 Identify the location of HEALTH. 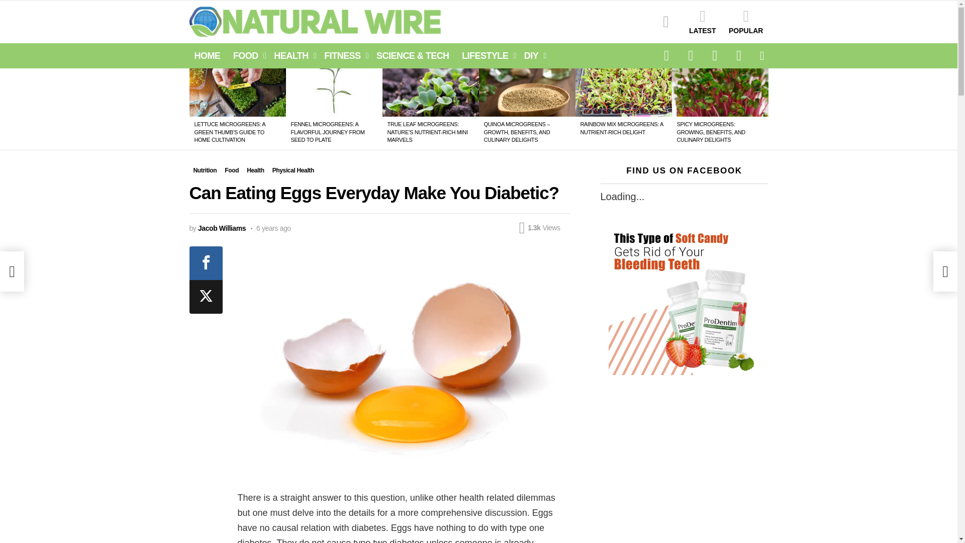
(293, 56).